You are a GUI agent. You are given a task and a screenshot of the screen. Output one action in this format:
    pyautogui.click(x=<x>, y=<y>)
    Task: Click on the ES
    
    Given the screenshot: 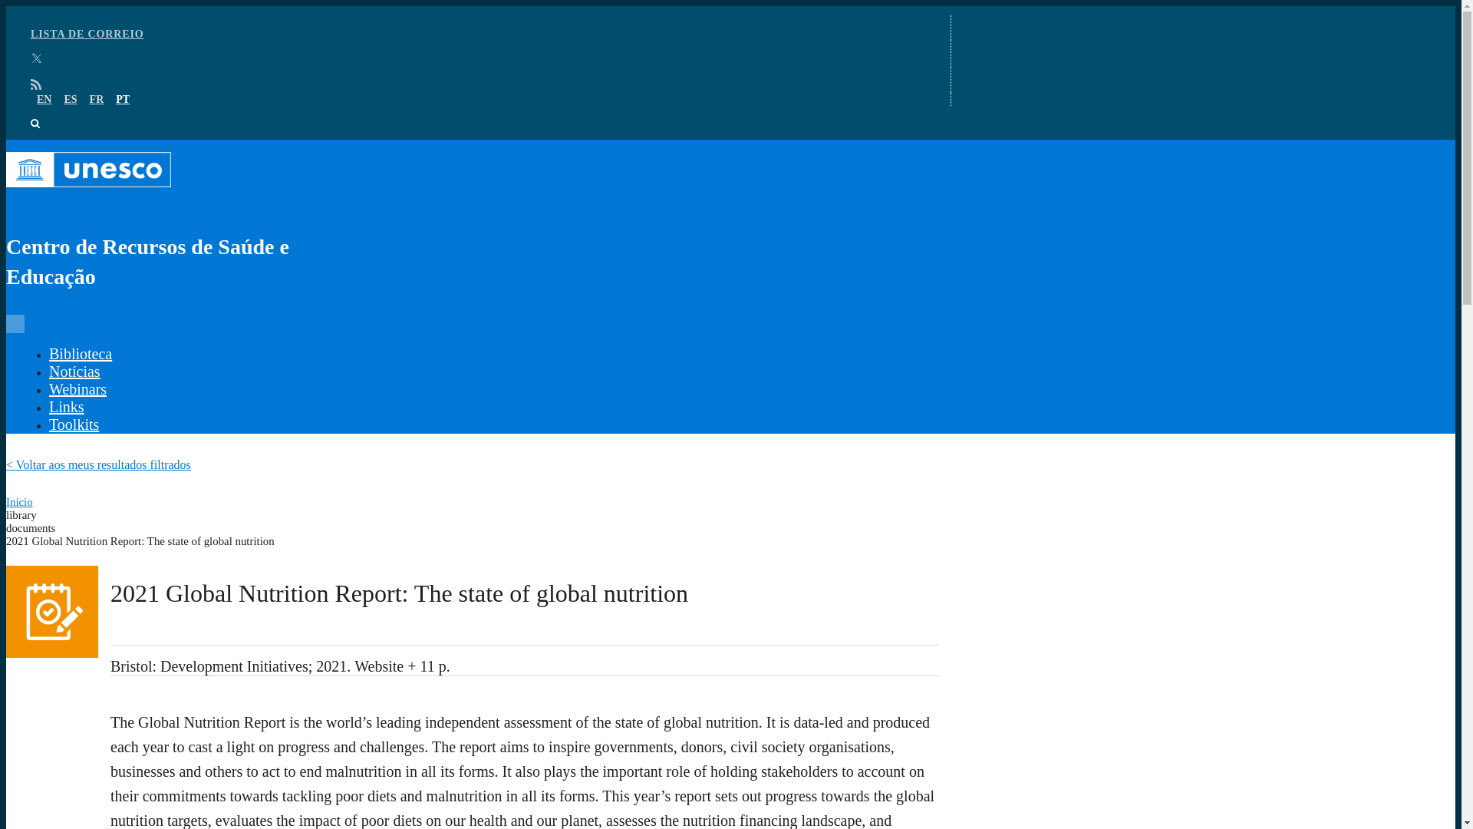 What is the action you would take?
    pyautogui.click(x=69, y=100)
    